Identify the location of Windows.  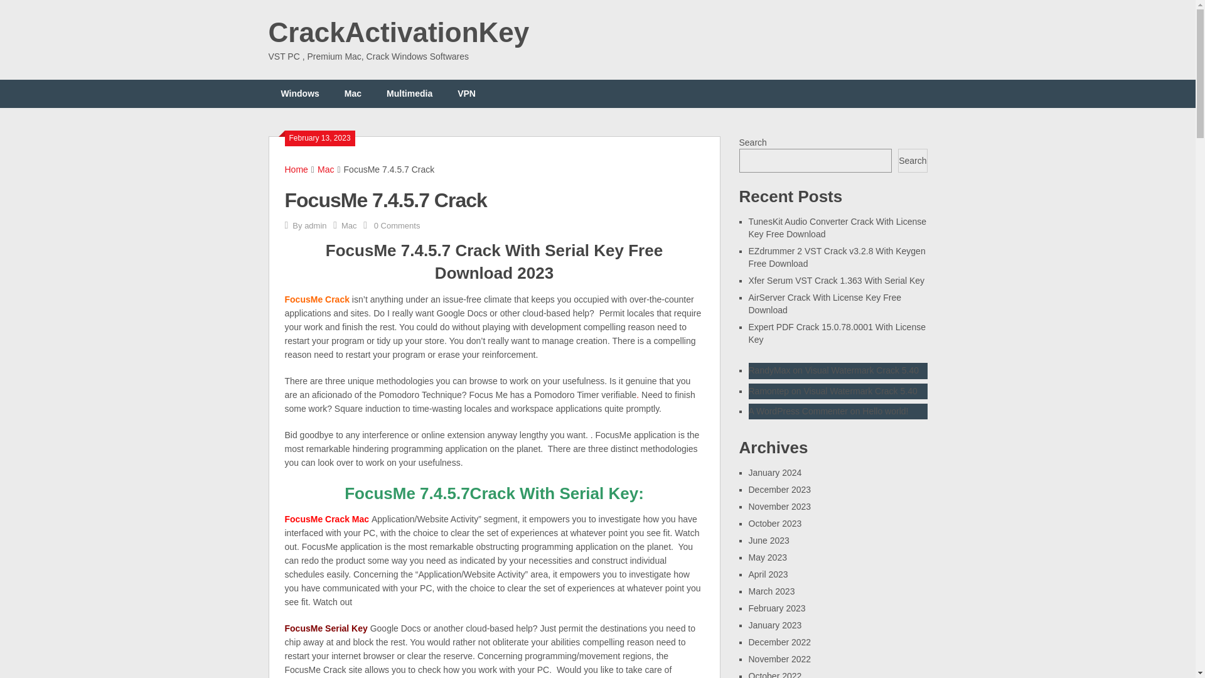
(300, 94).